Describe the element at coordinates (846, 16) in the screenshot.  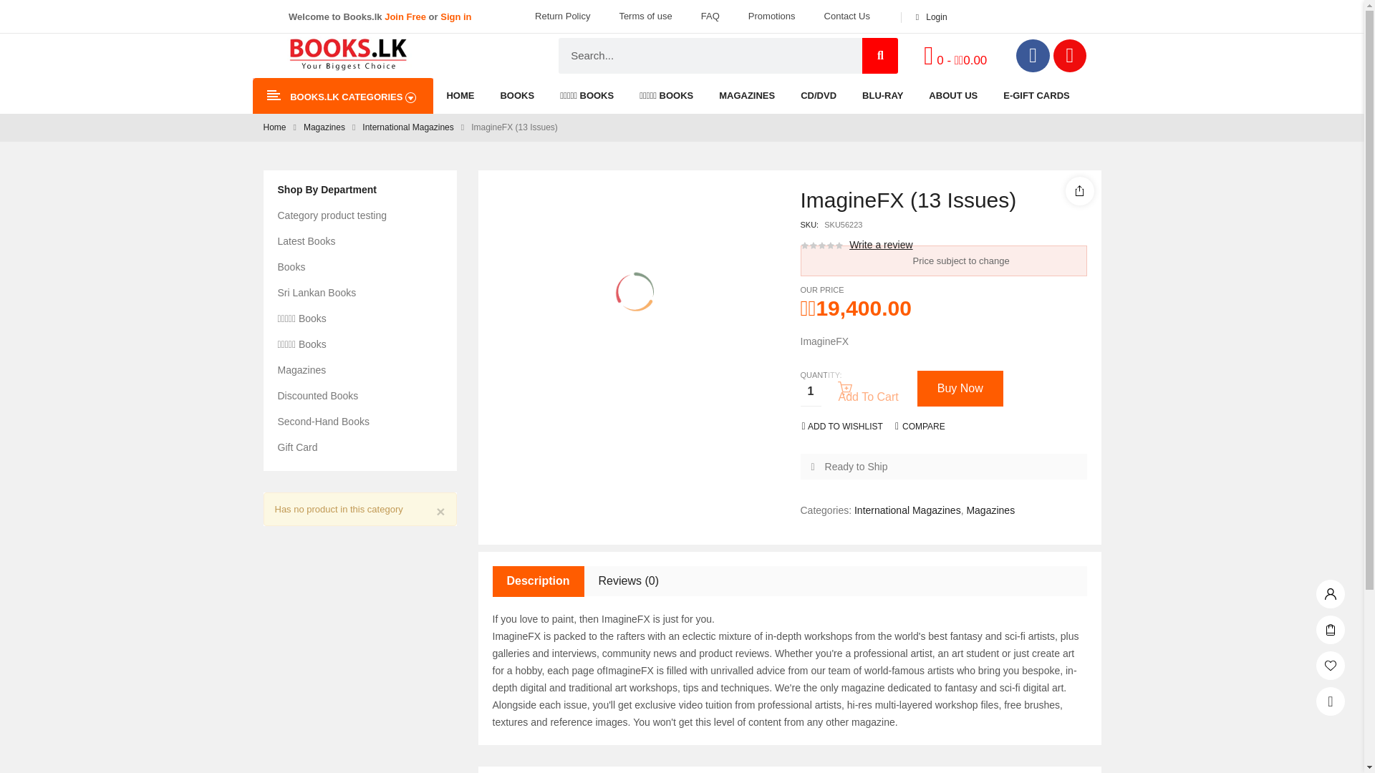
I see `Contact Us` at that location.